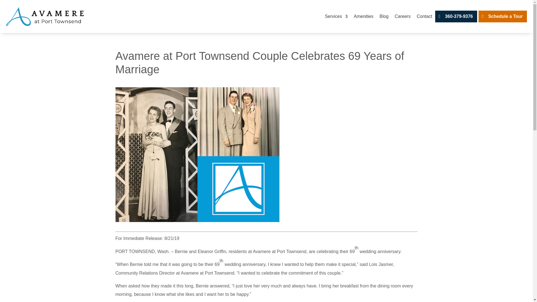 The width and height of the screenshot is (537, 302). Describe the element at coordinates (456, 16) in the screenshot. I see `360-379-9376` at that location.